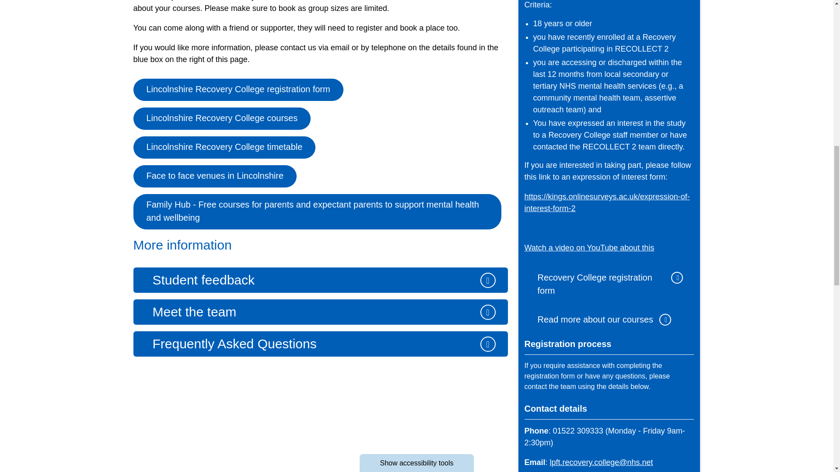  Describe the element at coordinates (221, 119) in the screenshot. I see `Lincolnshire Recovery College courses` at that location.